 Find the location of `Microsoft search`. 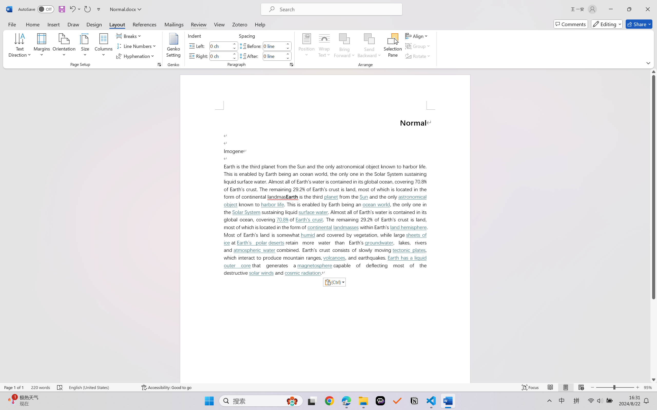

Microsoft search is located at coordinates (338, 9).